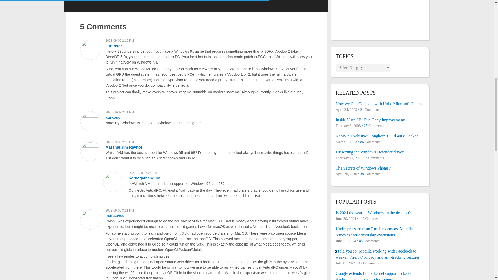 Image resolution: width=498 pixels, height=280 pixels. I want to click on Now we Can Compete with Unix, Microsoft Claims, so click(379, 104).